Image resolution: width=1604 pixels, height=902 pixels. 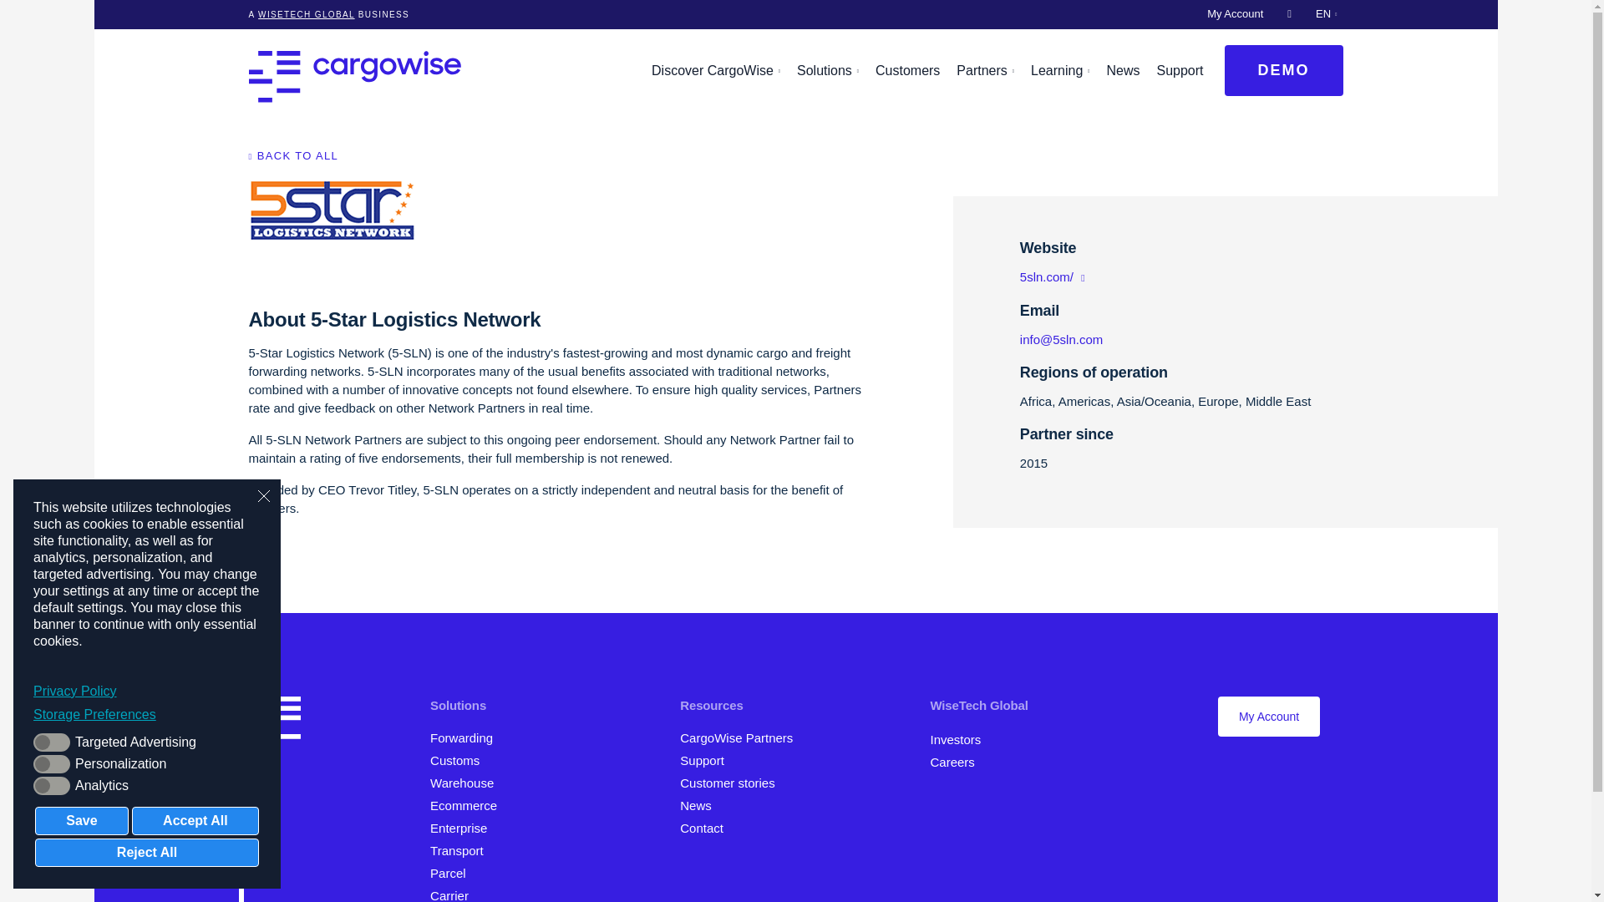 I want to click on Save, so click(x=82, y=820).